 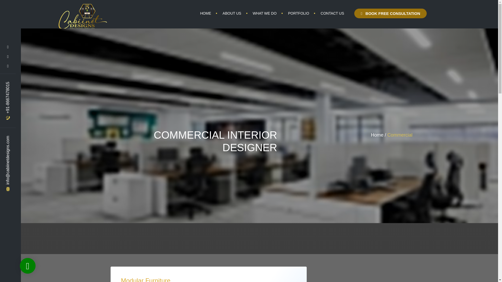 What do you see at coordinates (332, 13) in the screenshot?
I see `CONTACT US` at bounding box center [332, 13].